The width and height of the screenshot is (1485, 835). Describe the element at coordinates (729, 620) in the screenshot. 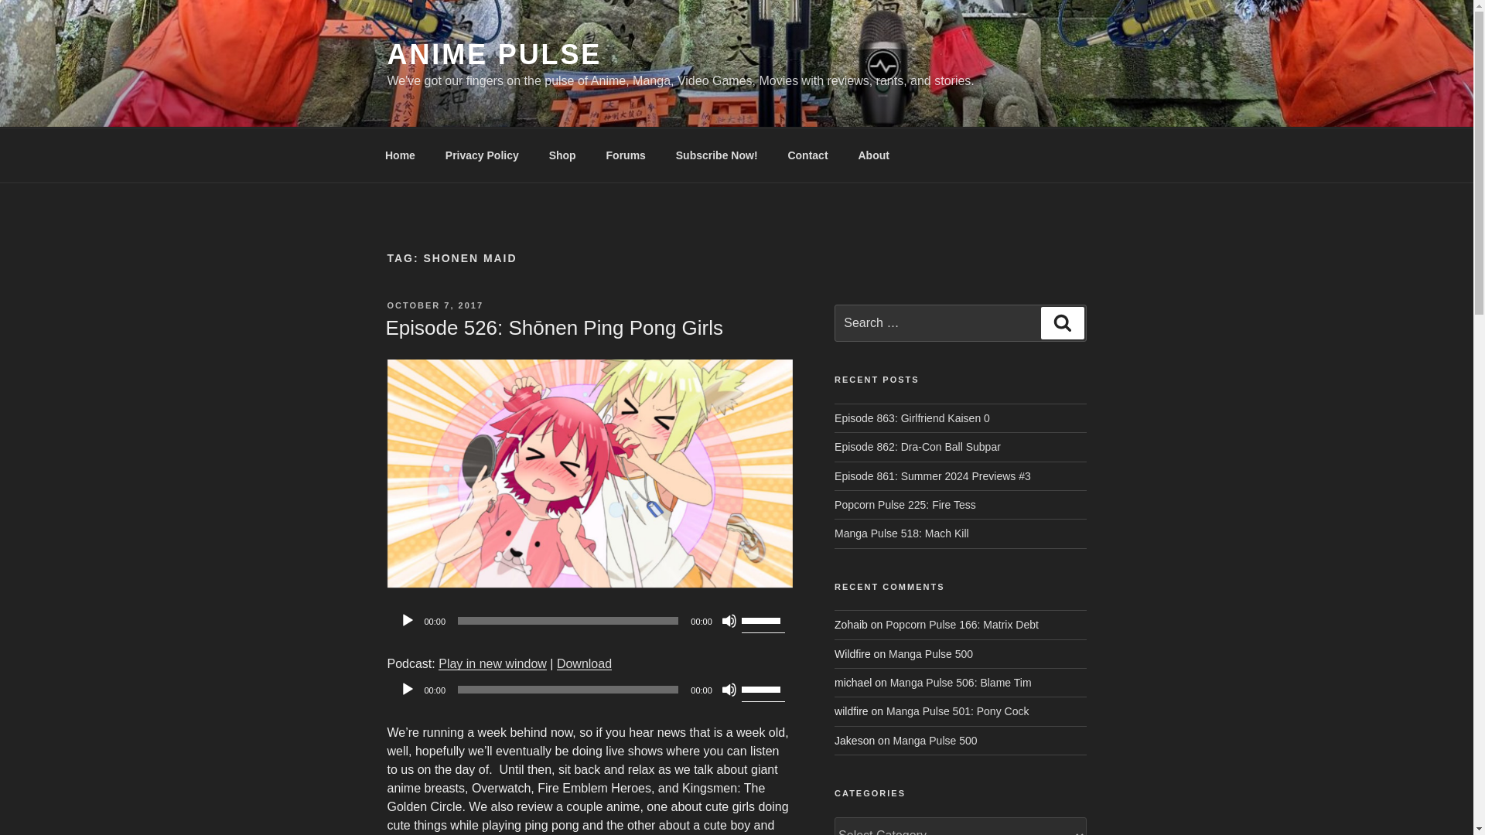

I see `Mute` at that location.